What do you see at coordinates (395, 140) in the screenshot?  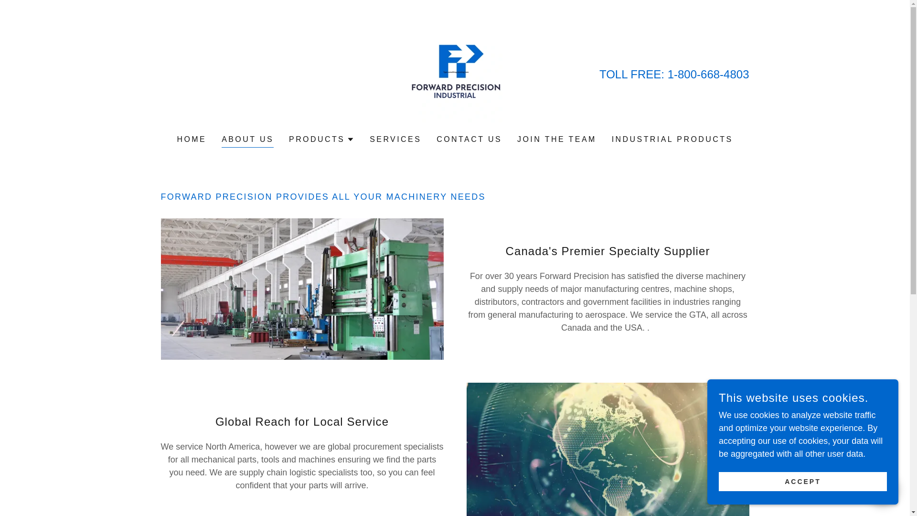 I see `SERVICES` at bounding box center [395, 140].